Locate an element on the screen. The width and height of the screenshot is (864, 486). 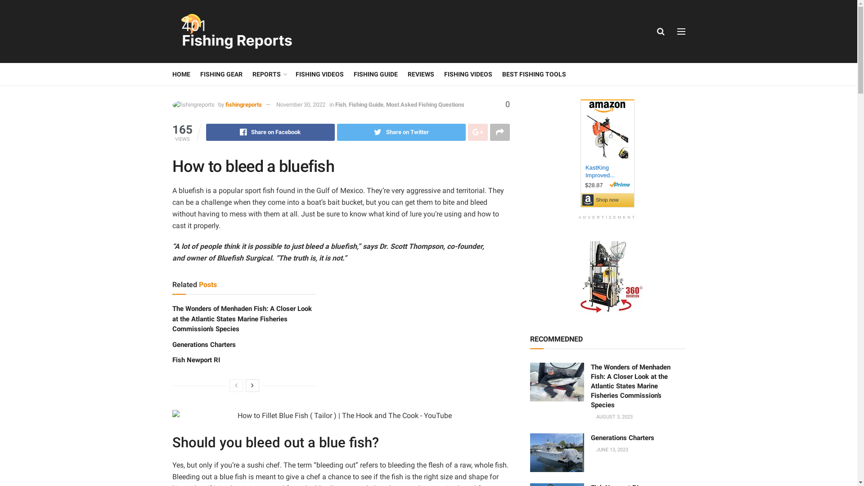
AUGUST 3, 2023 is located at coordinates (611, 417).